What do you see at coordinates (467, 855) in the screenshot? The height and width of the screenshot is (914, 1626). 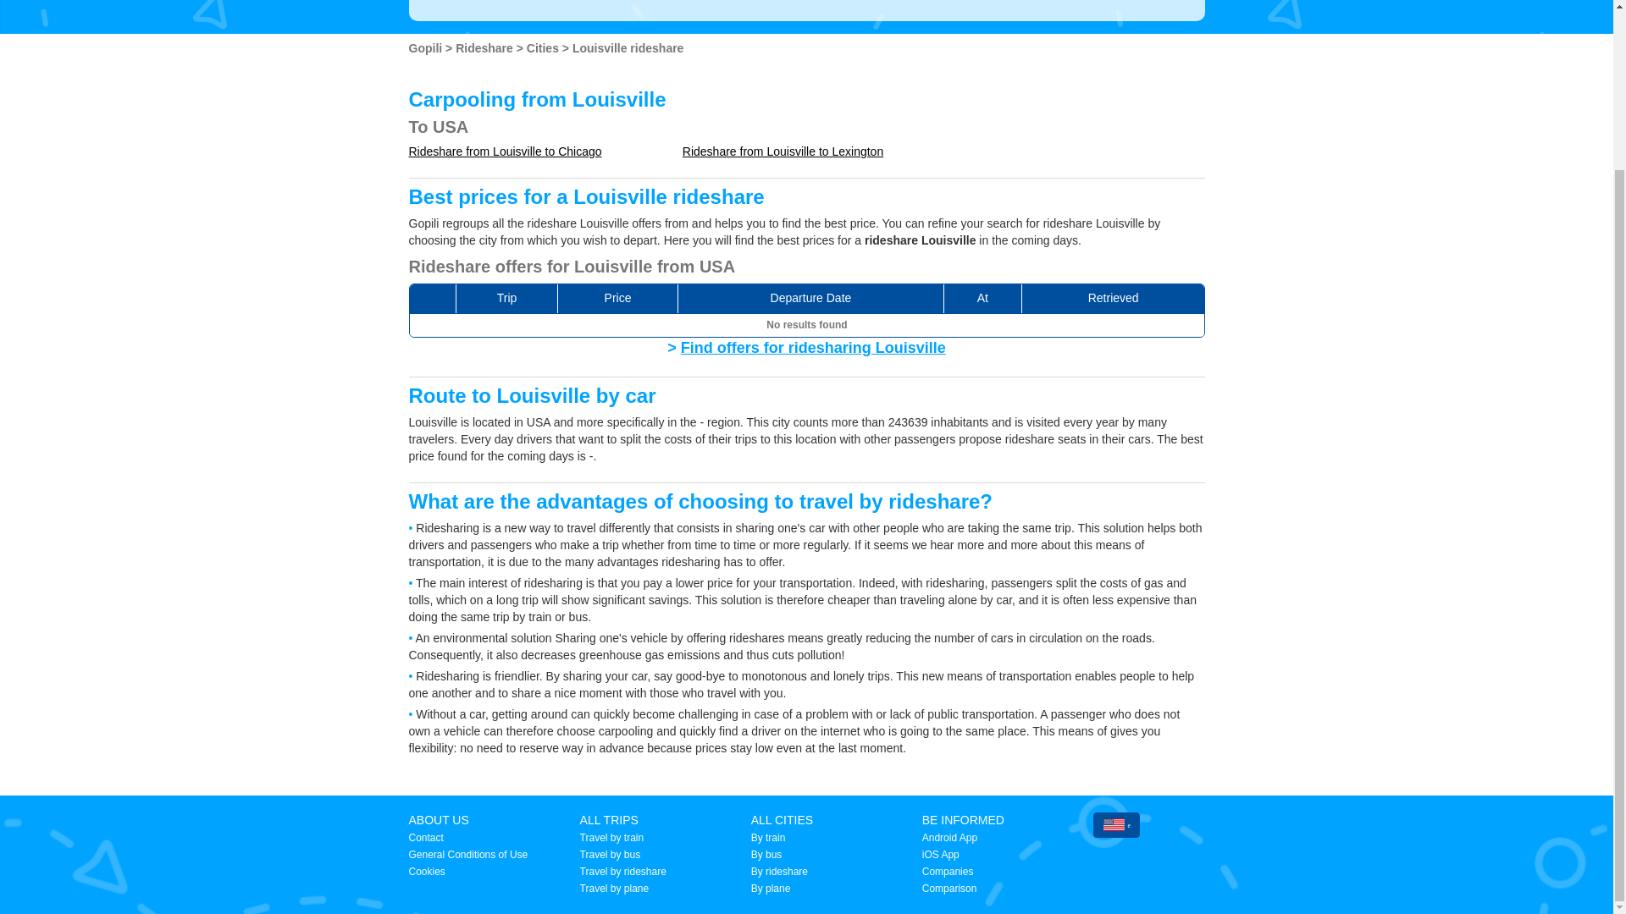 I see `General Conditions of Use` at bounding box center [467, 855].